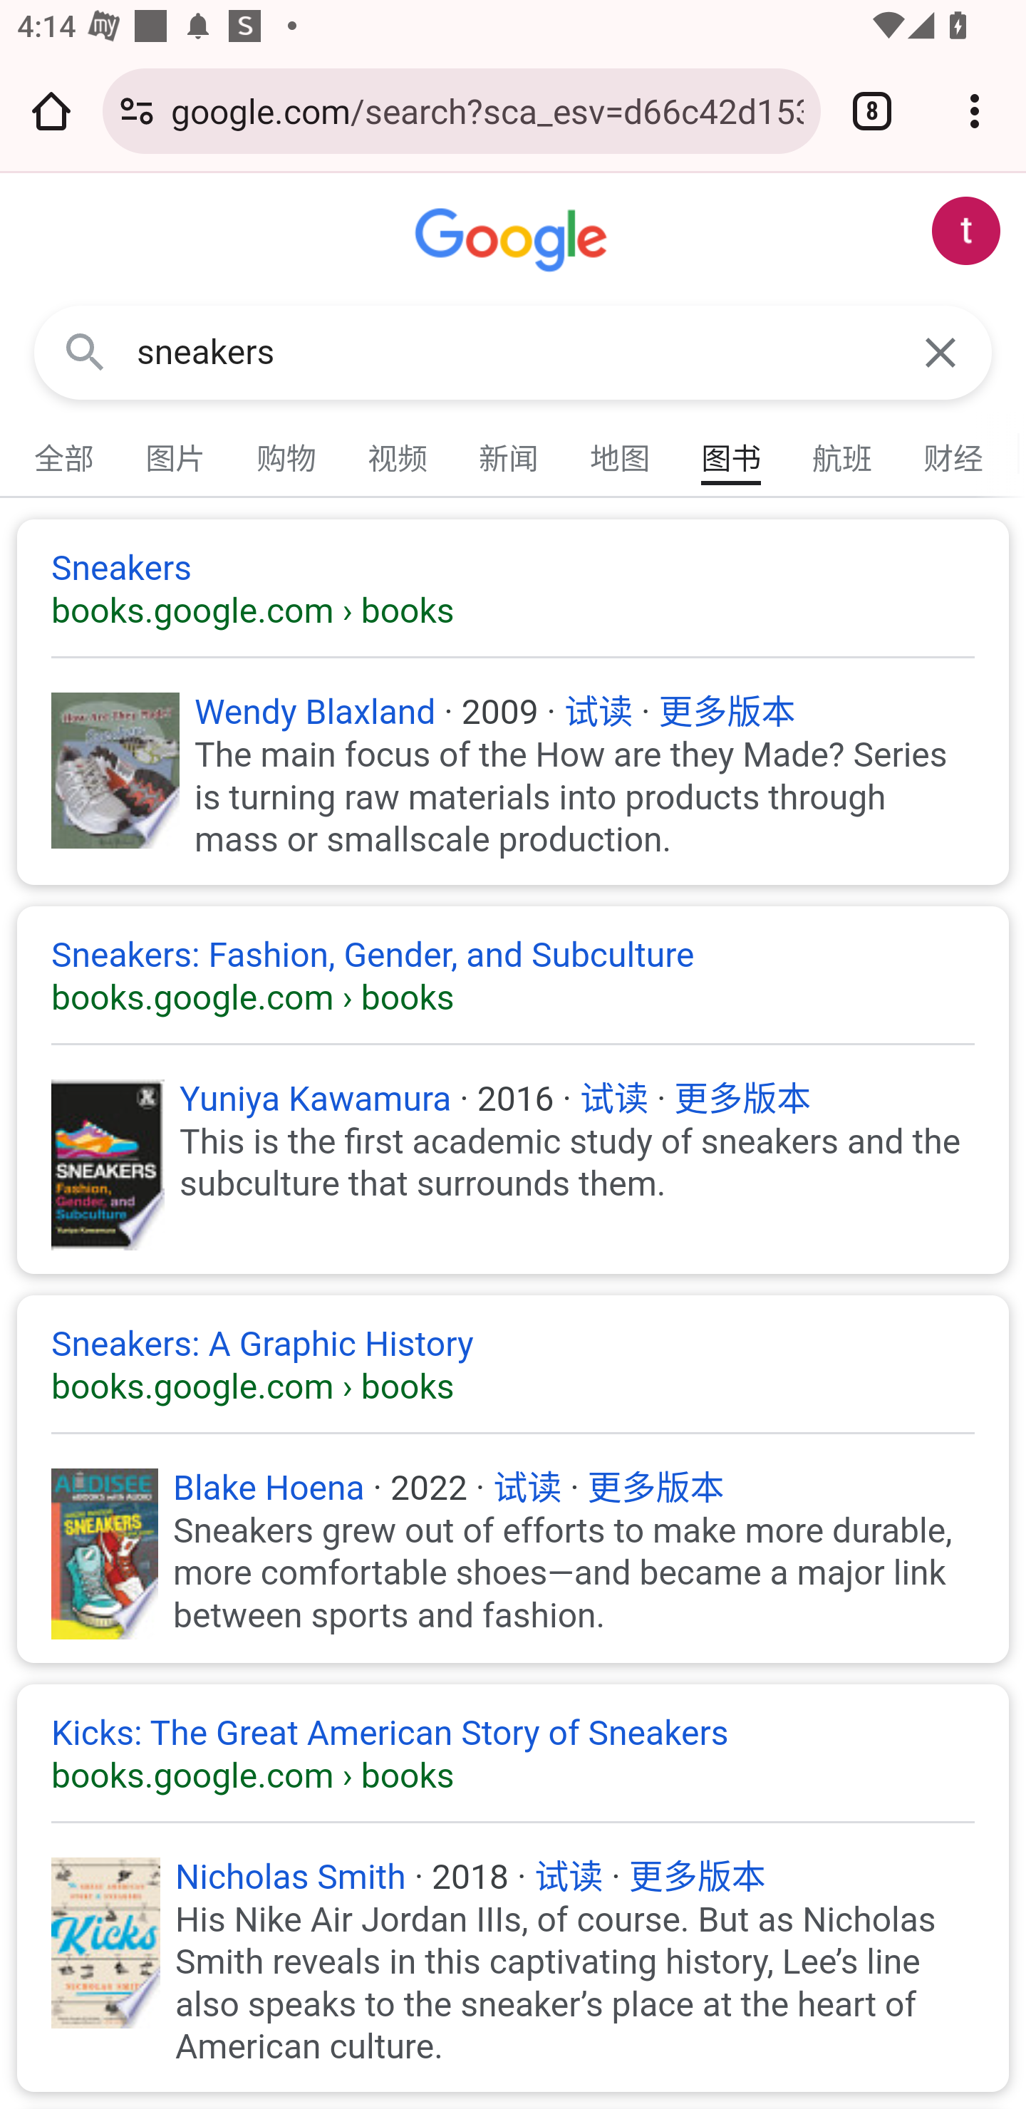 The width and height of the screenshot is (1026, 2109). Describe the element at coordinates (614, 1099) in the screenshot. I see `试读` at that location.